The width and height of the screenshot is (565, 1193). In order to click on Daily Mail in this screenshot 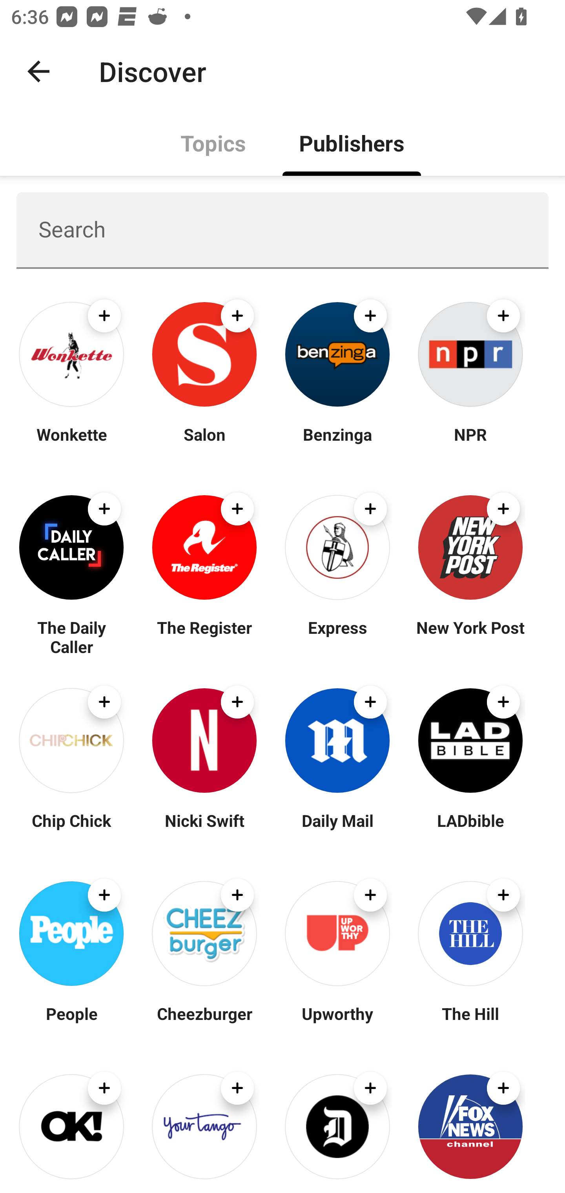, I will do `click(337, 830)`.